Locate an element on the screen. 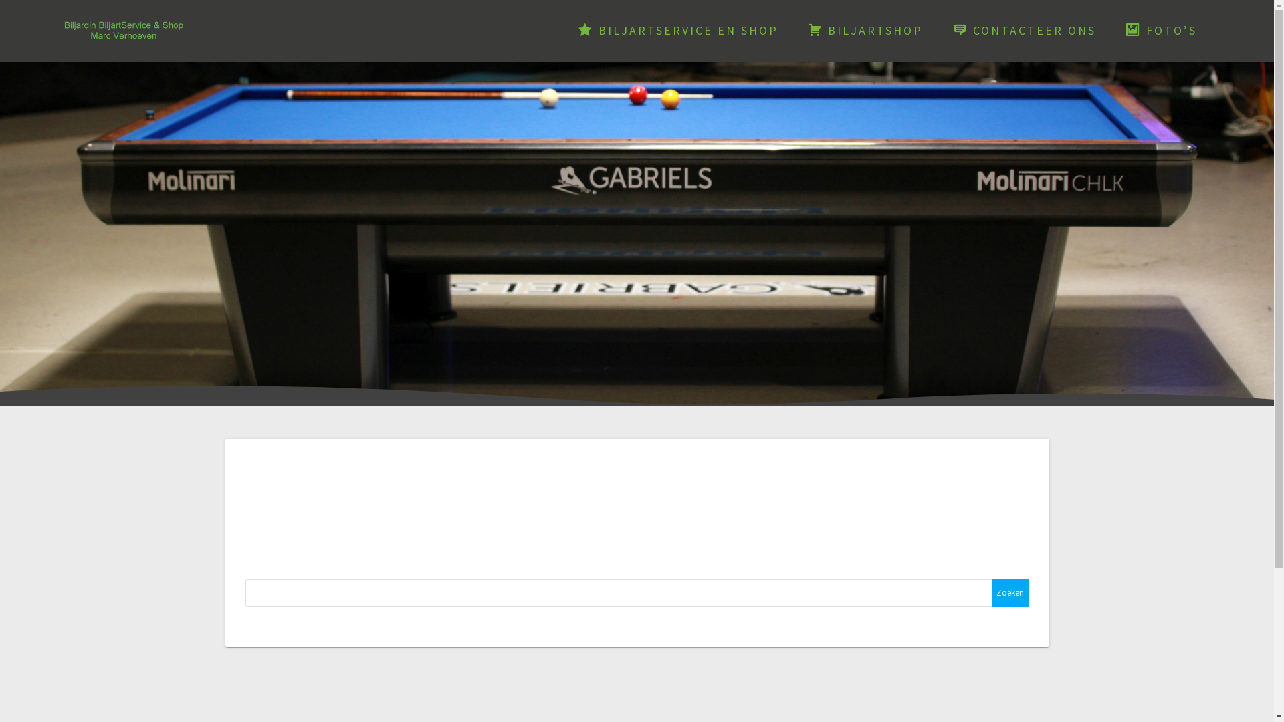 Image resolution: width=1284 pixels, height=722 pixels. BILJARTSERVICE EN SHOP is located at coordinates (678, 31).